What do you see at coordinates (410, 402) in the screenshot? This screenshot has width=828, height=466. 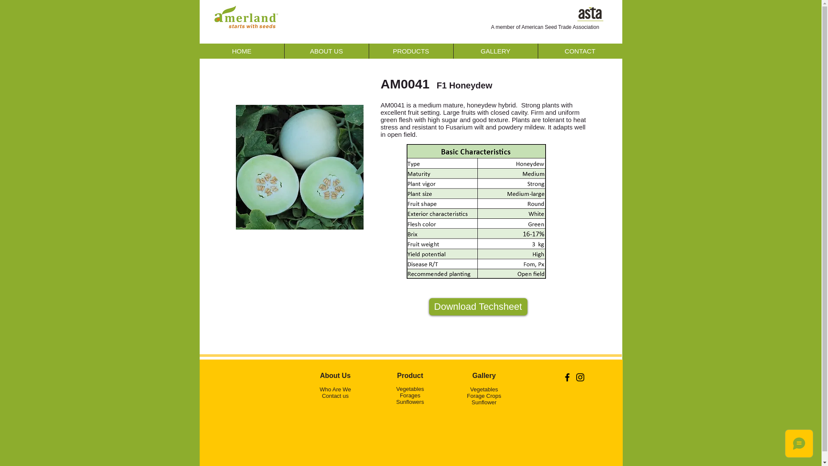 I see `Sunflowers` at bounding box center [410, 402].